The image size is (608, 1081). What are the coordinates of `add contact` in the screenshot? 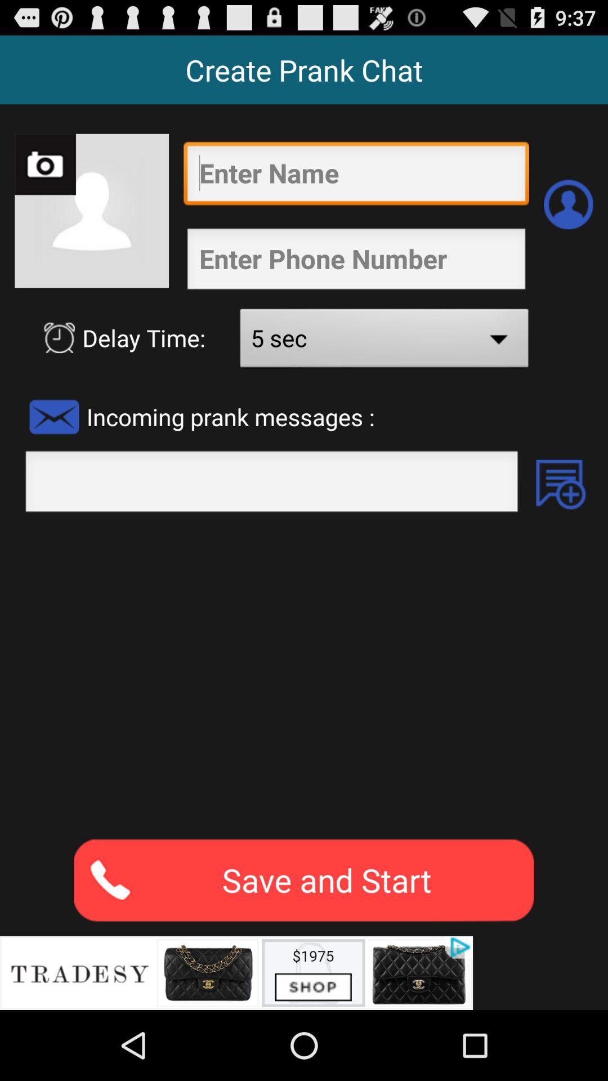 It's located at (569, 204).